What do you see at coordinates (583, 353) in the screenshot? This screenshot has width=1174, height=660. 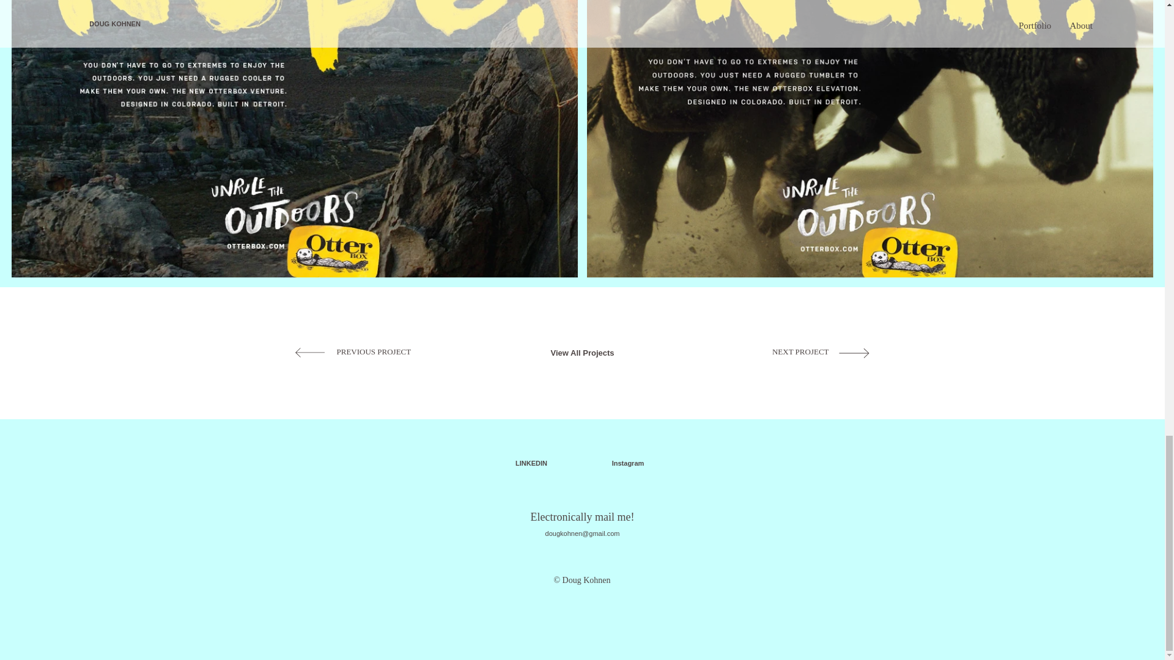 I see `View All Projects` at bounding box center [583, 353].